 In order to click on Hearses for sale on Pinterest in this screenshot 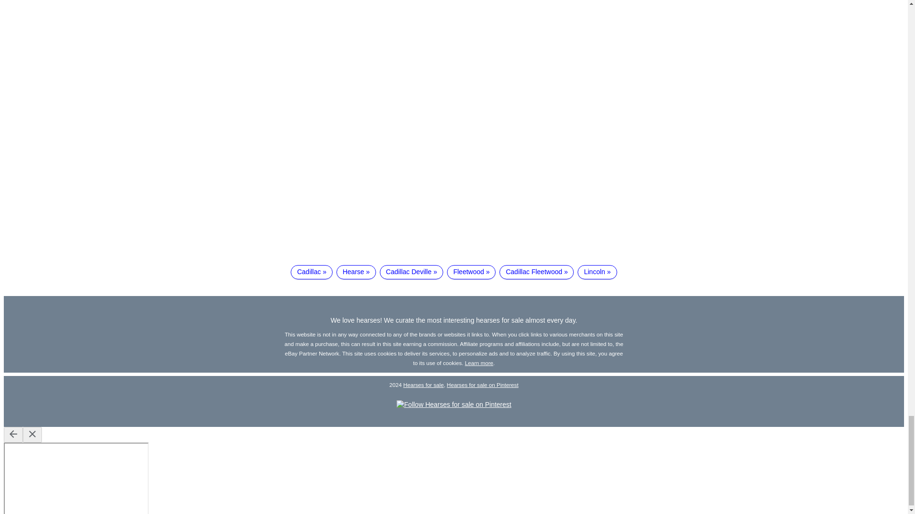, I will do `click(483, 385)`.